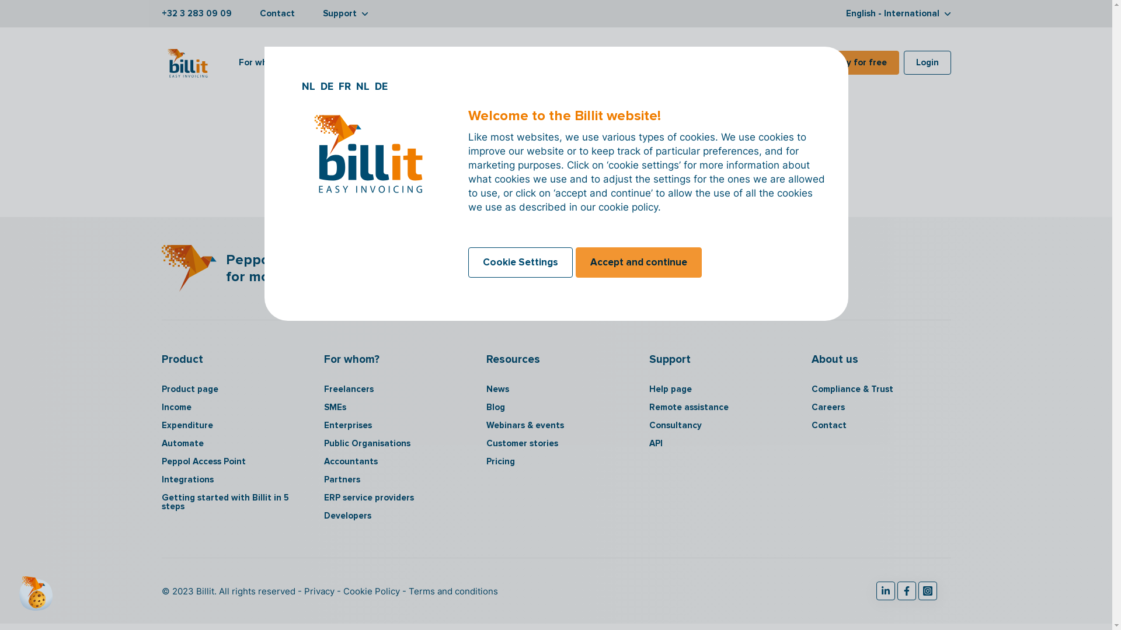  What do you see at coordinates (394, 498) in the screenshot?
I see `ERP service providers` at bounding box center [394, 498].